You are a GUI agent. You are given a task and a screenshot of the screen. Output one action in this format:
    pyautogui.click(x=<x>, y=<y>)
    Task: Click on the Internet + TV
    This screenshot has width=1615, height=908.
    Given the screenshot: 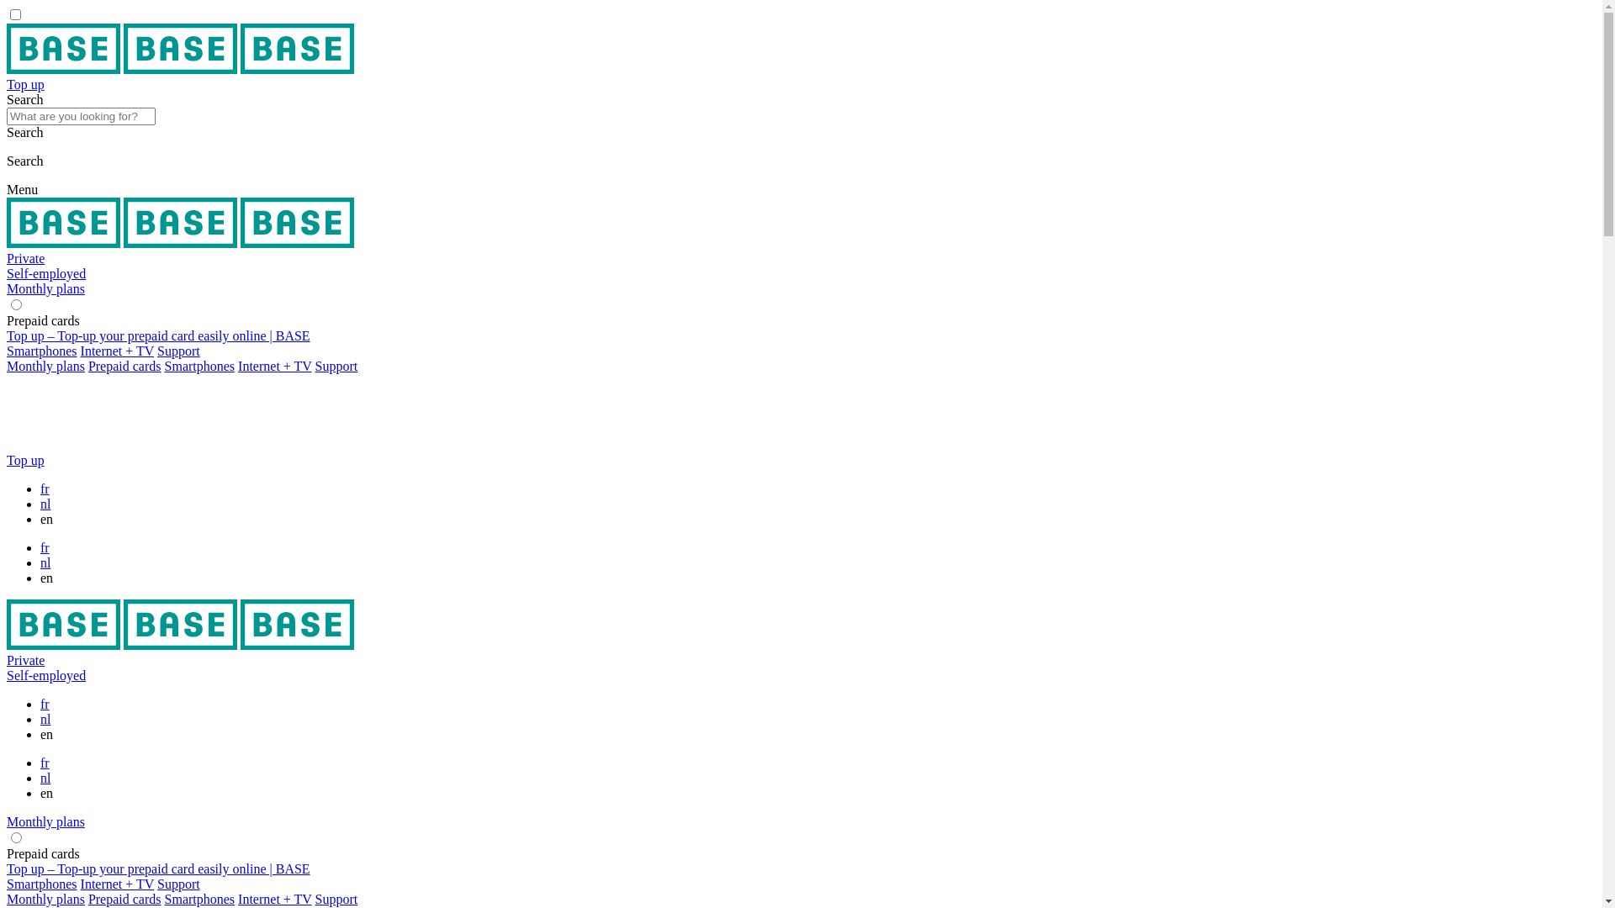 What is the action you would take?
    pyautogui.click(x=118, y=351)
    